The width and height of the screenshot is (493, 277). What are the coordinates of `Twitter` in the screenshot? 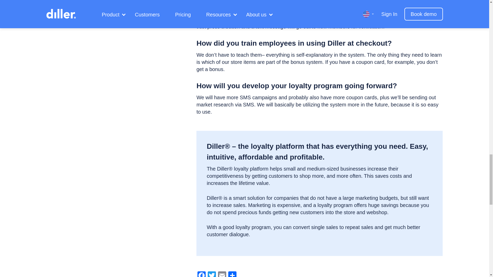 It's located at (212, 274).